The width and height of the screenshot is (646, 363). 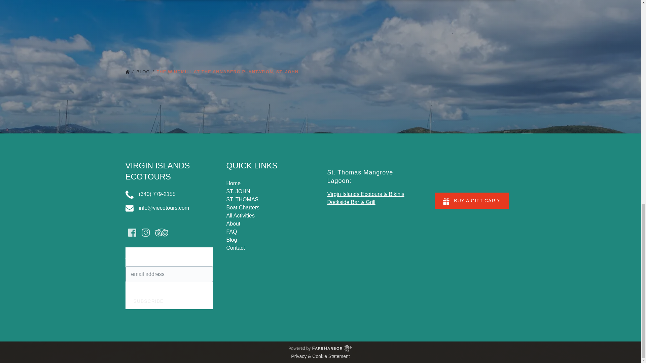 What do you see at coordinates (229, 72) in the screenshot?
I see `THE WINDMILL AT THE ANNABERG PLANTATION, ST. JOHN` at bounding box center [229, 72].